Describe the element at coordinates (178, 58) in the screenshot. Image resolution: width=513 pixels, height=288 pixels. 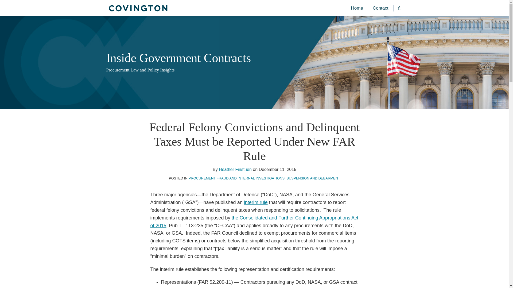
I see `Inside Government Contracts` at that location.